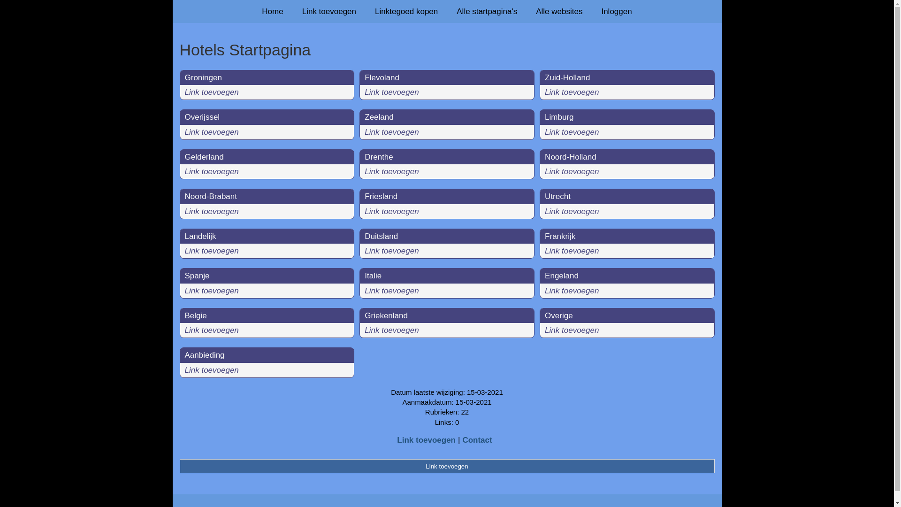  What do you see at coordinates (203, 117) in the screenshot?
I see `Overijssel` at bounding box center [203, 117].